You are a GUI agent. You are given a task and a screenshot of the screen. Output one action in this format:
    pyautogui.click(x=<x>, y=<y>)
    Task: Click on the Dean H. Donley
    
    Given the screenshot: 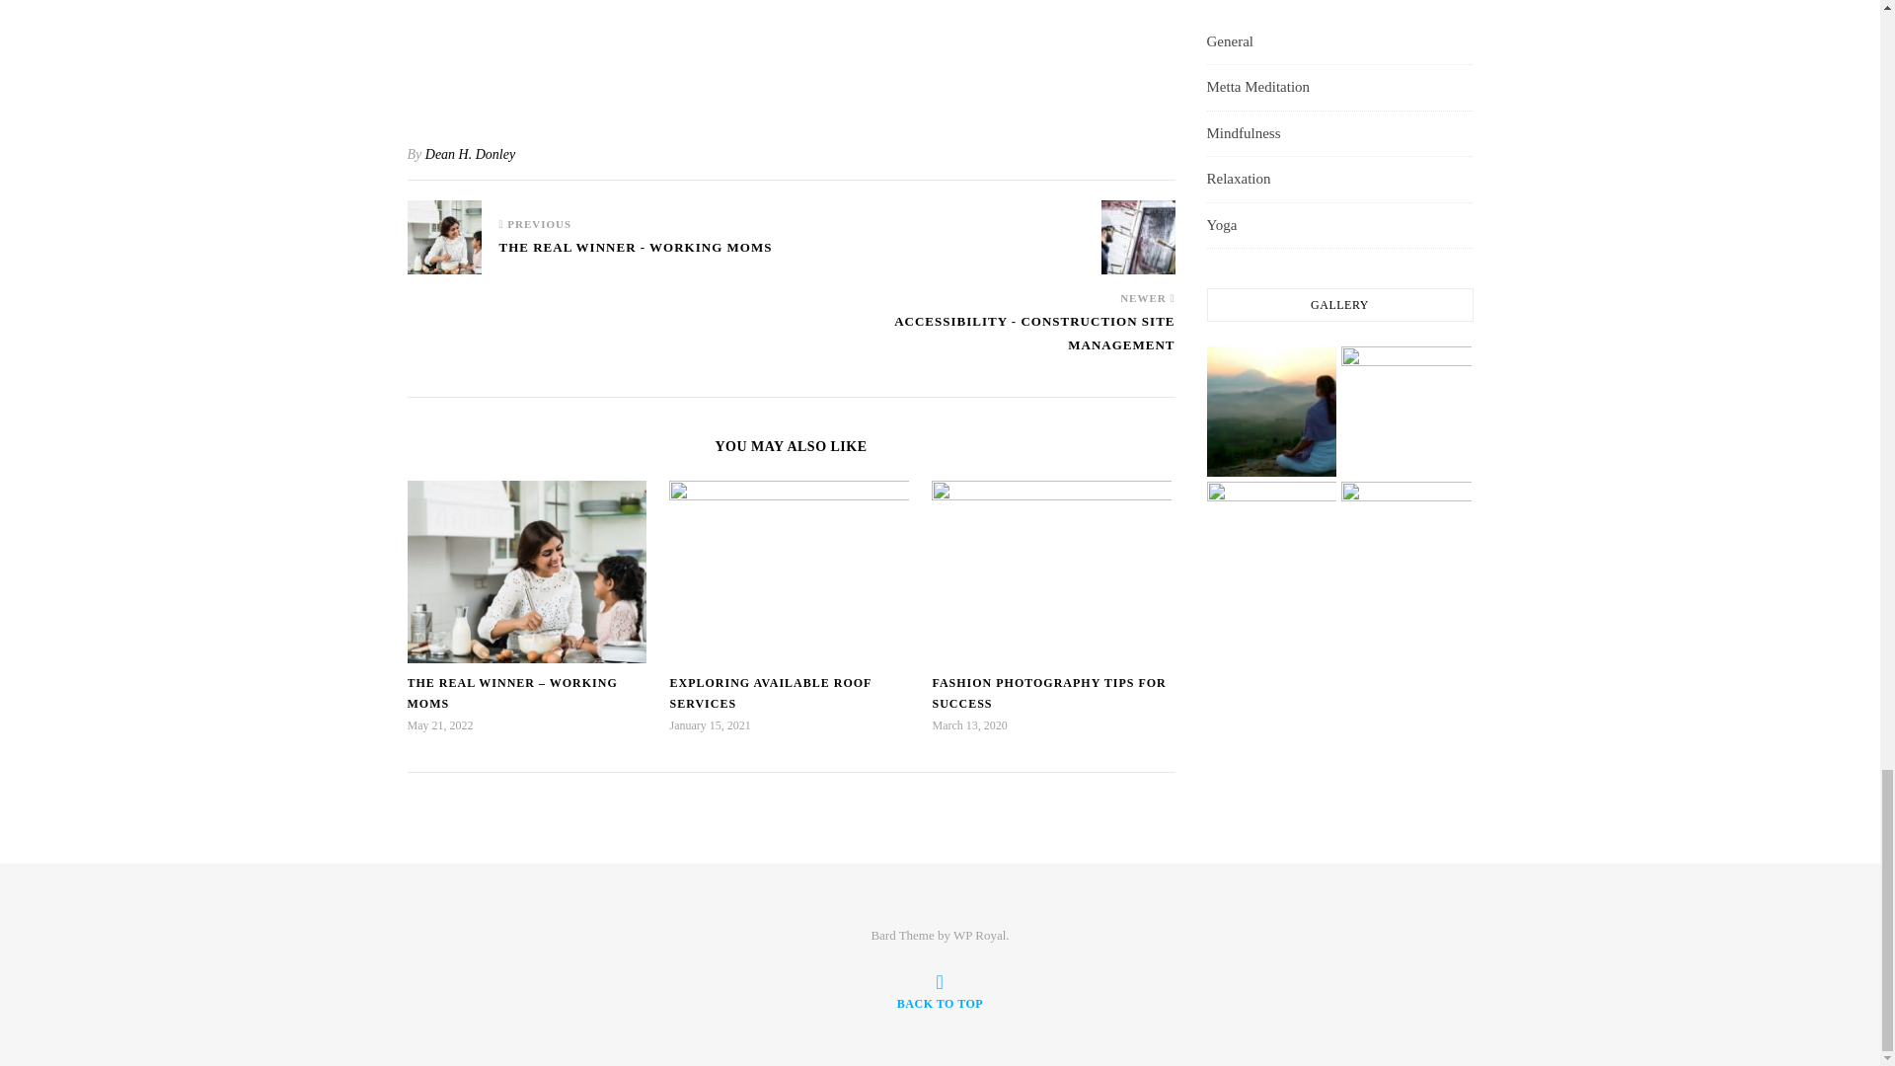 What is the action you would take?
    pyautogui.click(x=470, y=154)
    